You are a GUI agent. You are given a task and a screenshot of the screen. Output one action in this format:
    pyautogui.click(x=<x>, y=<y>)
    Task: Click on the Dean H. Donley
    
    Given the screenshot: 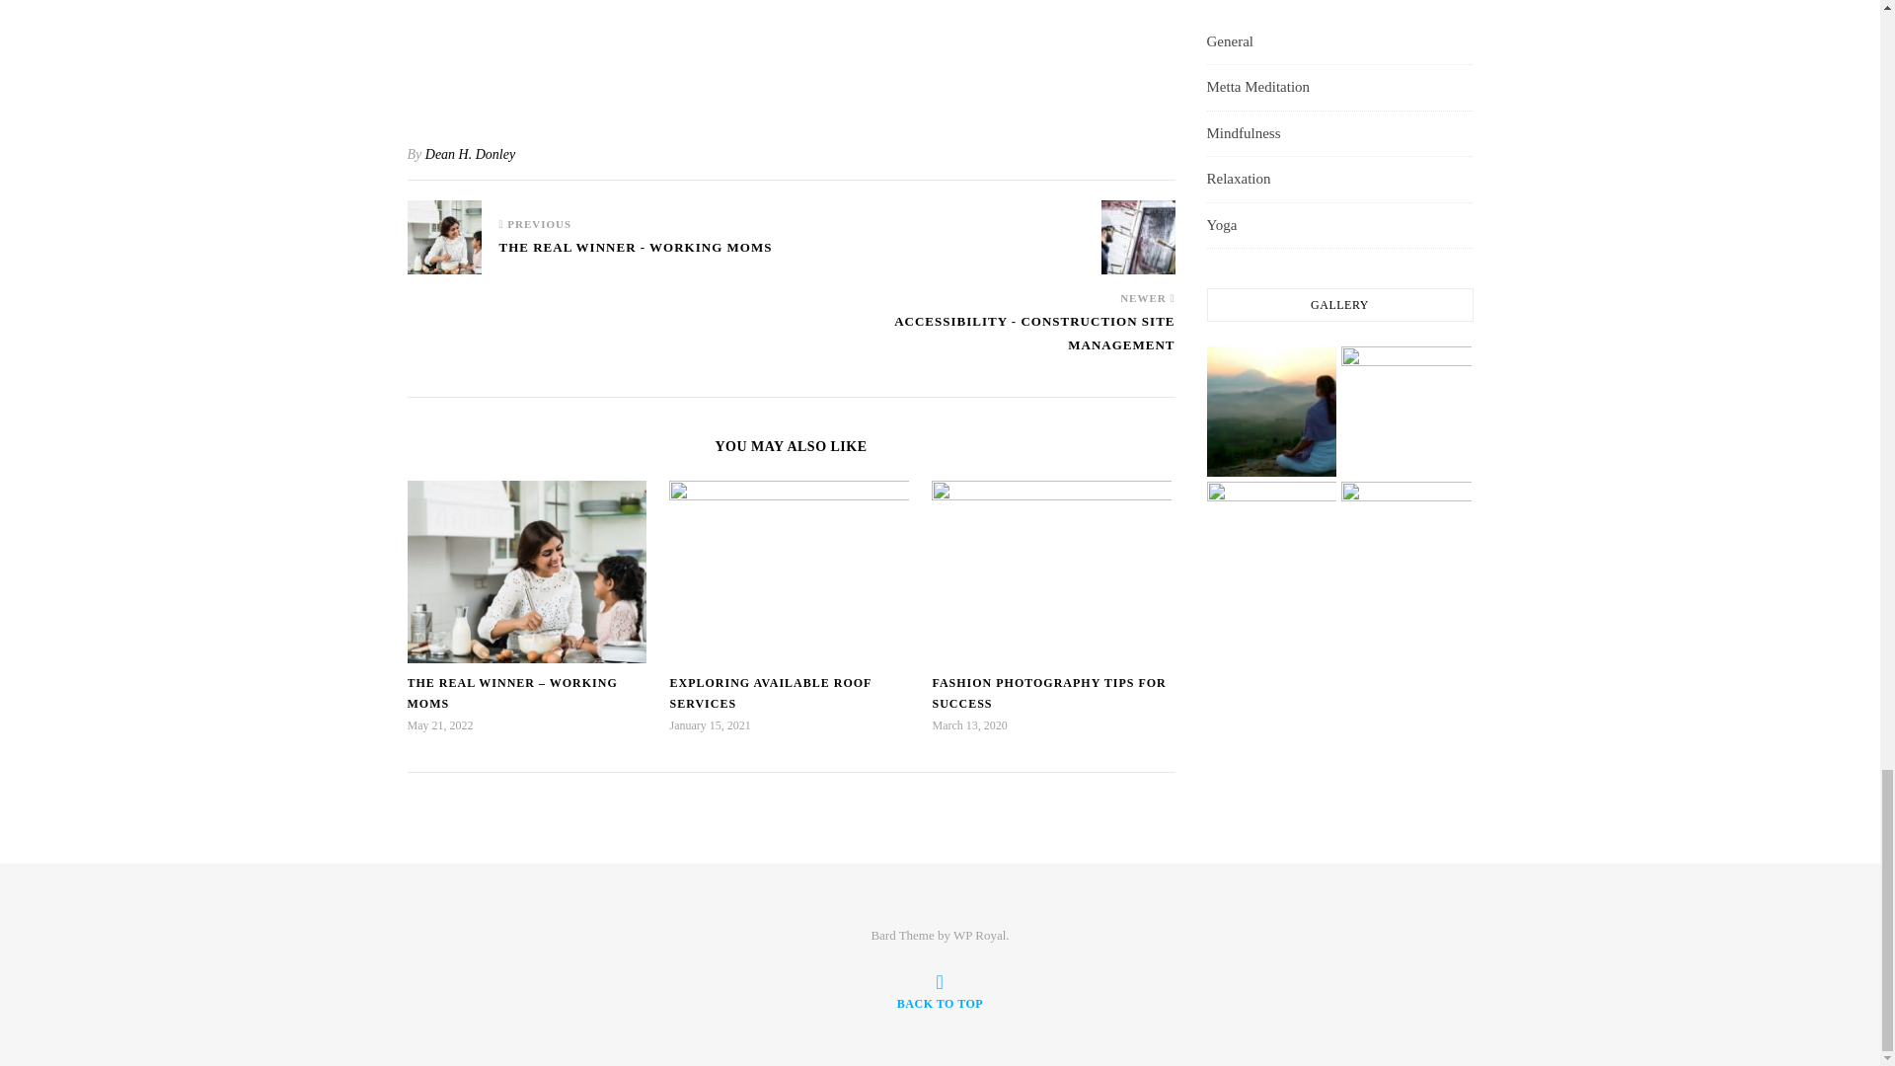 What is the action you would take?
    pyautogui.click(x=470, y=154)
    